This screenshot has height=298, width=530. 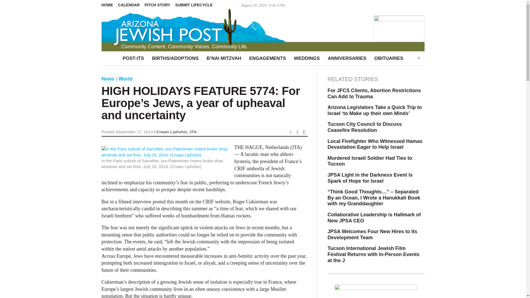 I want to click on JPSA Welcomes Four New Hires to Its Development Team, so click(x=376, y=235).